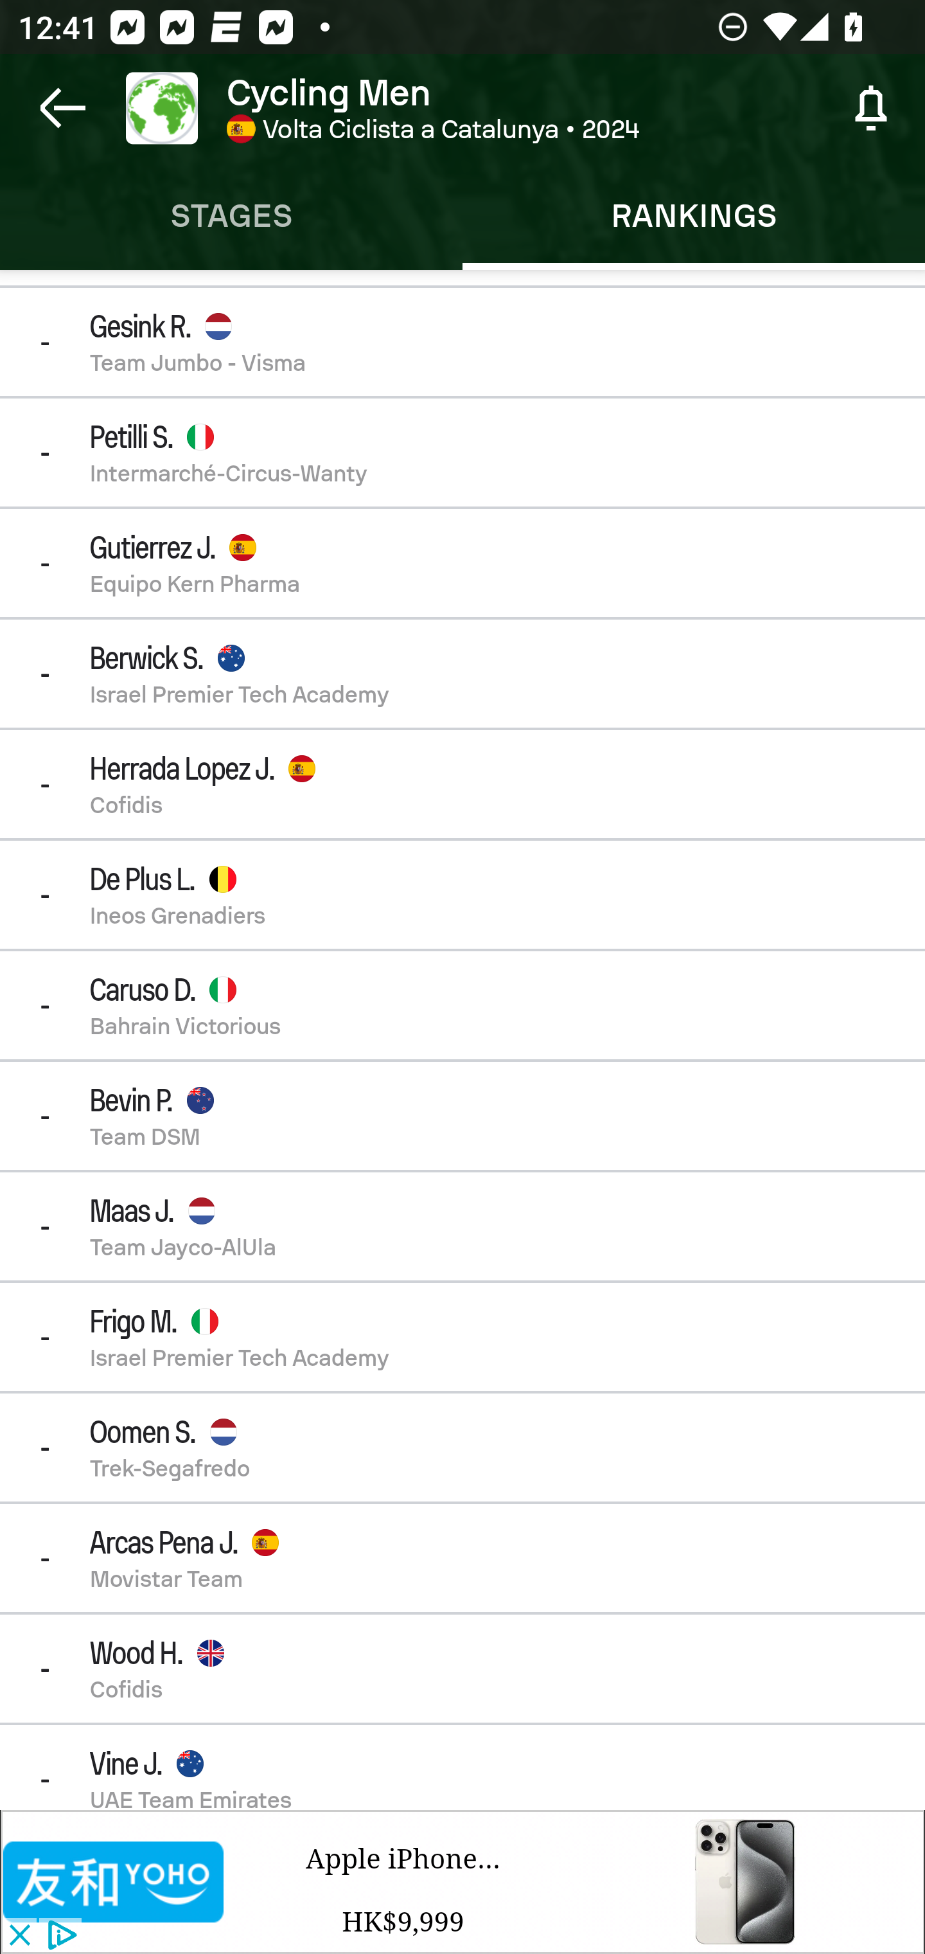 The image size is (925, 1954). Describe the element at coordinates (463, 1669) in the screenshot. I see `- Wood H. Cofidis` at that location.